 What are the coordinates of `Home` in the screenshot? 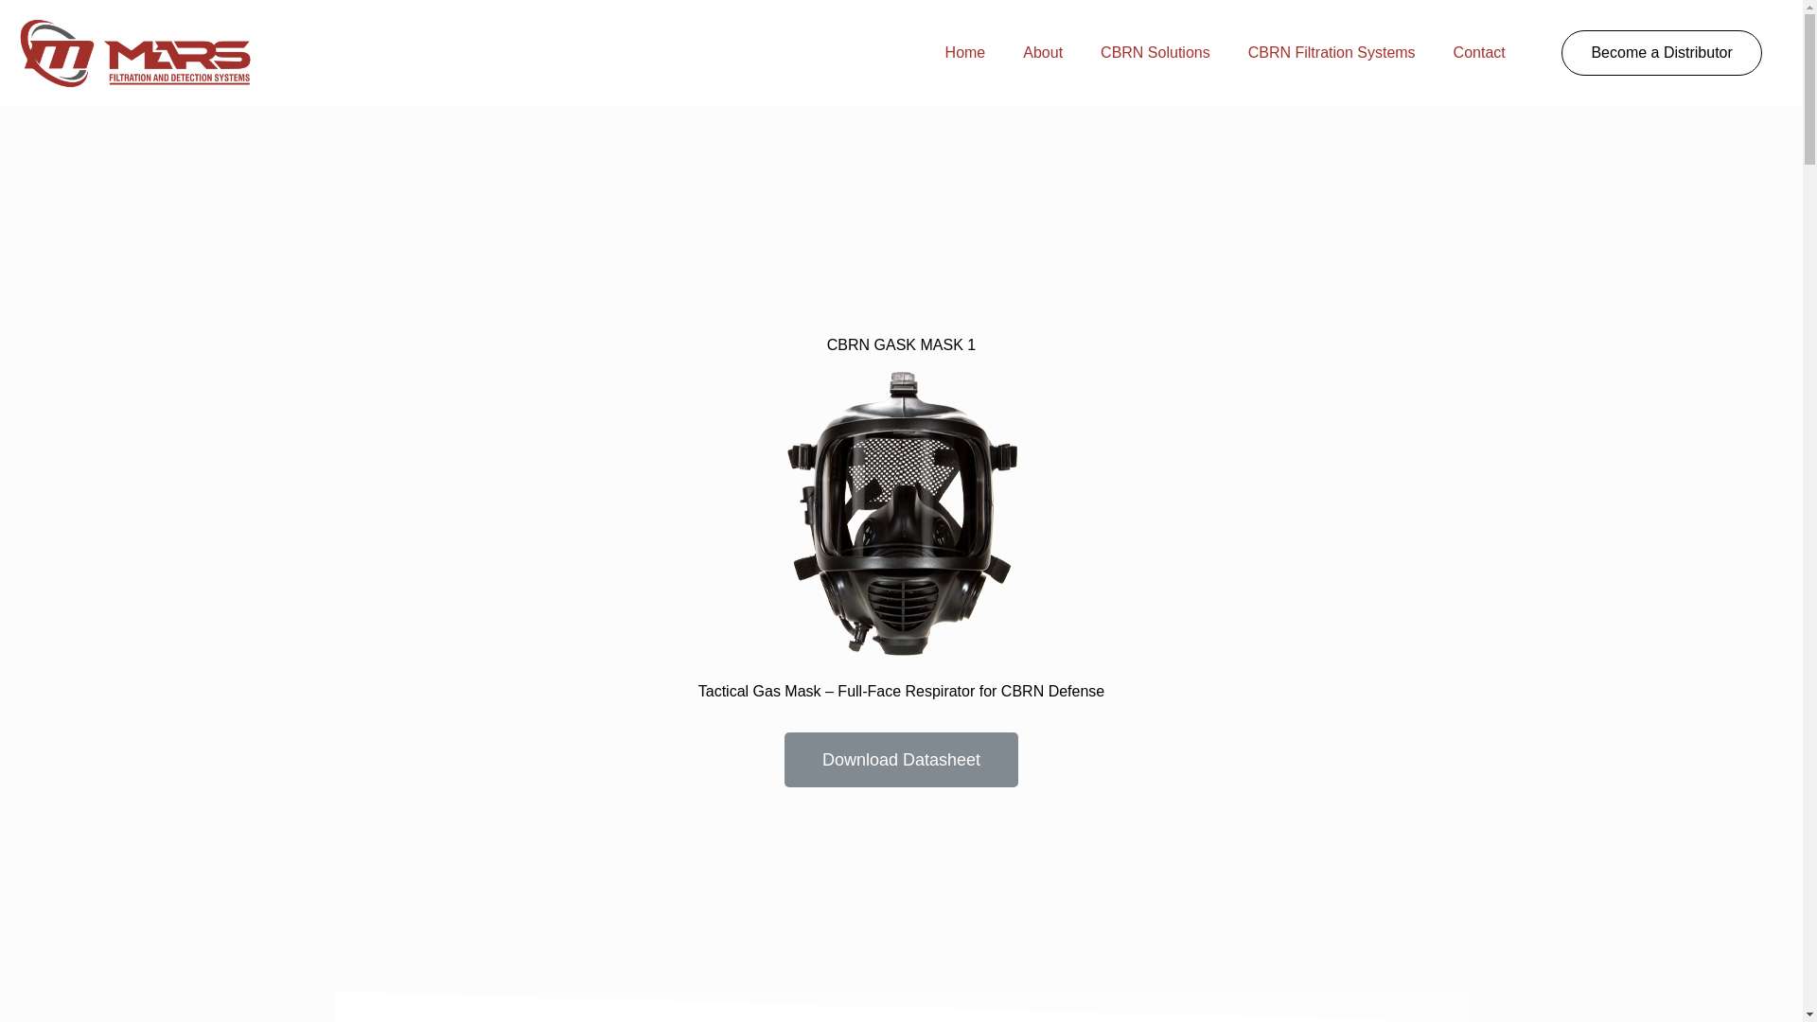 It's located at (965, 53).